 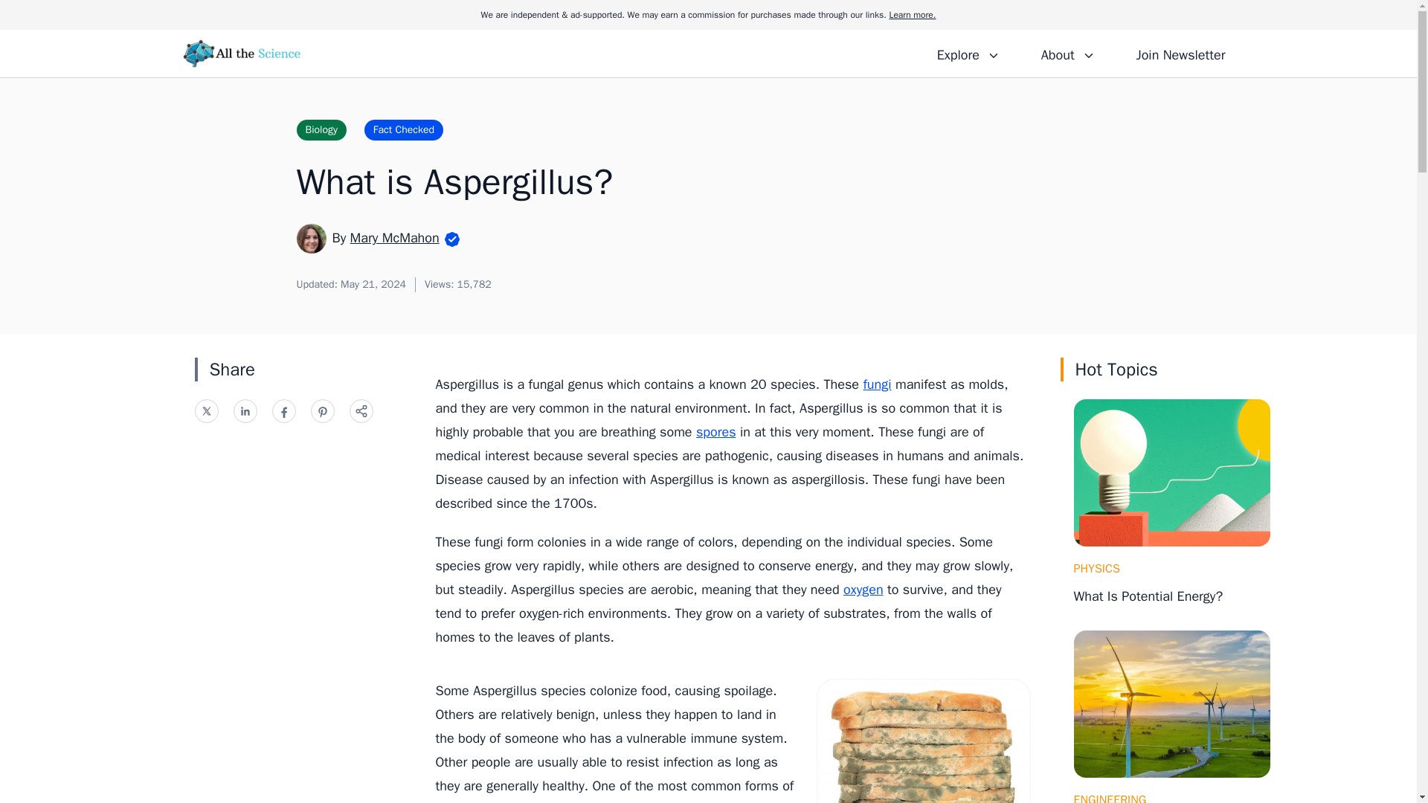 What do you see at coordinates (863, 589) in the screenshot?
I see `oxygen` at bounding box center [863, 589].